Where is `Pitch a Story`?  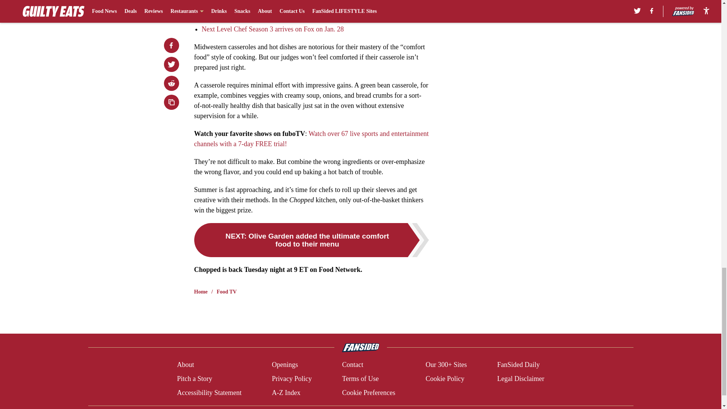 Pitch a Story is located at coordinates (194, 379).